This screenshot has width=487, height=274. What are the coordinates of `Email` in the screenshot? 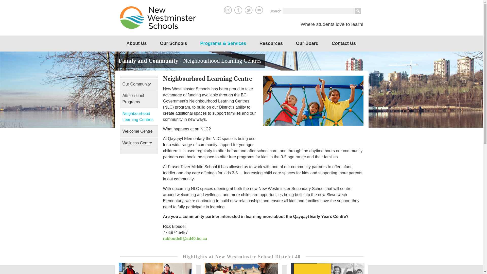 It's located at (259, 10).